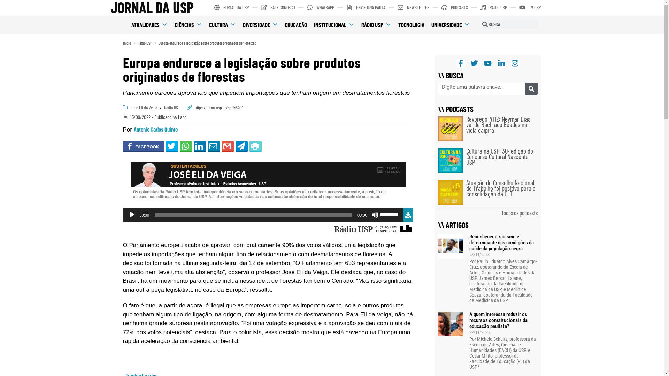 Image resolution: width=669 pixels, height=376 pixels. What do you see at coordinates (451, 25) in the screenshot?
I see `UNIVERSIDADE` at bounding box center [451, 25].